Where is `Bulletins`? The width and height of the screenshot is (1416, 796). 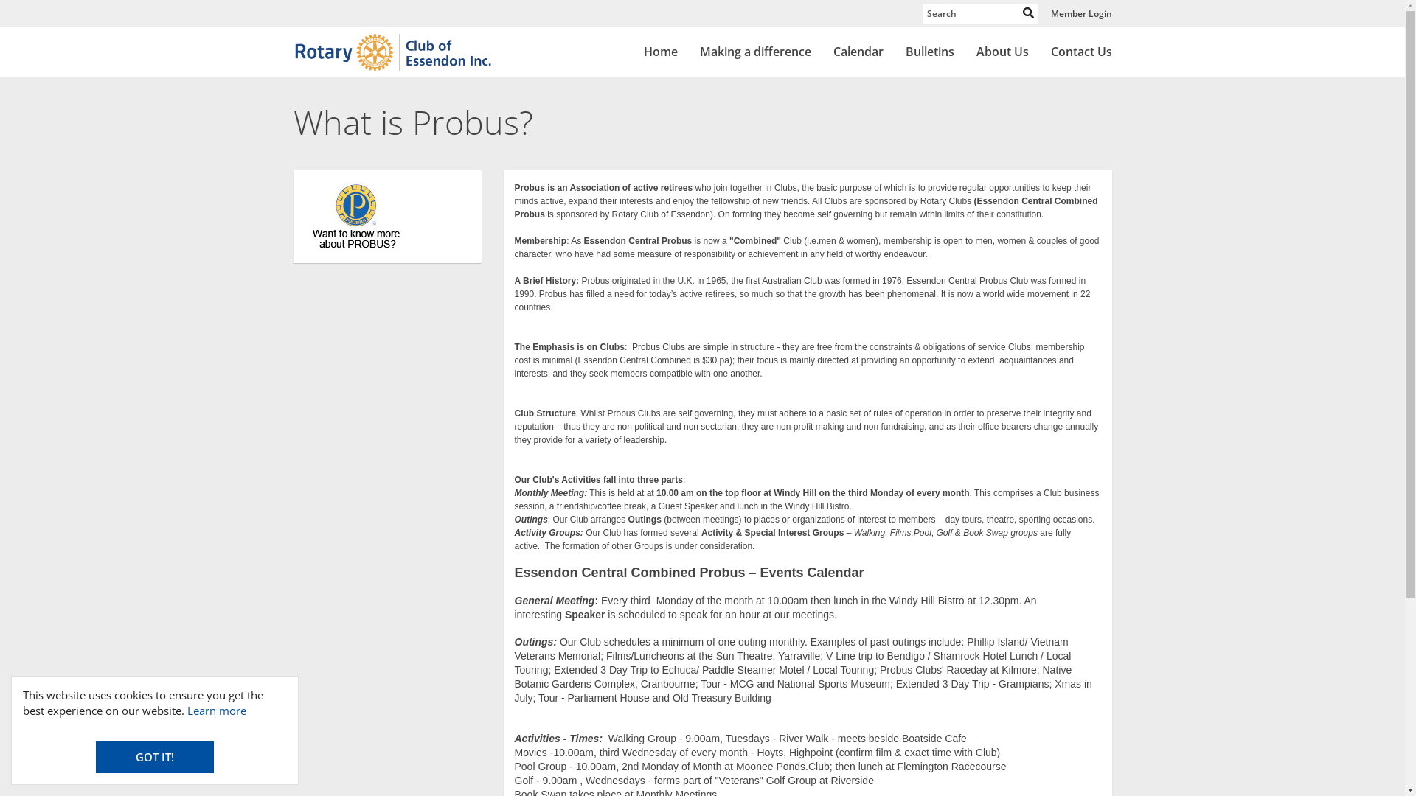
Bulletins is located at coordinates (929, 52).